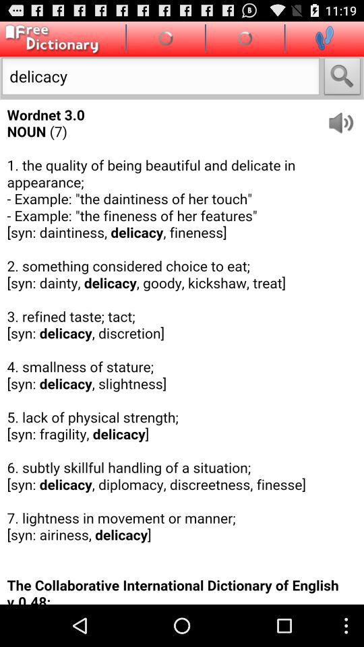 This screenshot has width=364, height=647. What do you see at coordinates (345, 117) in the screenshot?
I see `change volume` at bounding box center [345, 117].